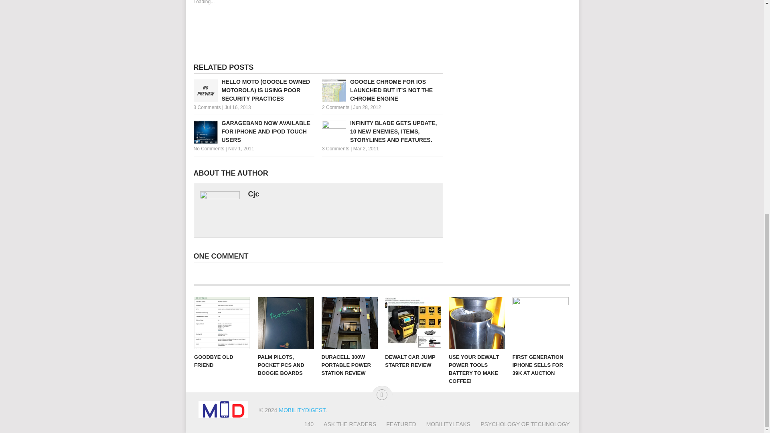 Image resolution: width=770 pixels, height=433 pixels. I want to click on 3 Comments, so click(207, 107).